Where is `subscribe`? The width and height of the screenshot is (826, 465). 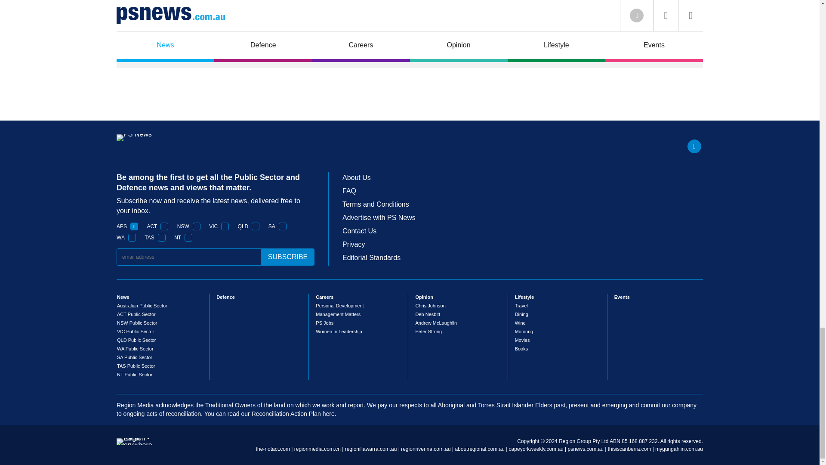 subscribe is located at coordinates (287, 257).